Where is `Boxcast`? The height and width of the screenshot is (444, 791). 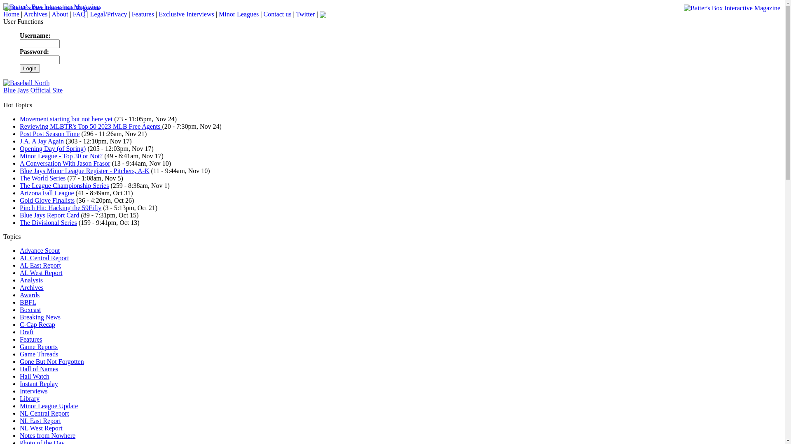
Boxcast is located at coordinates (30, 310).